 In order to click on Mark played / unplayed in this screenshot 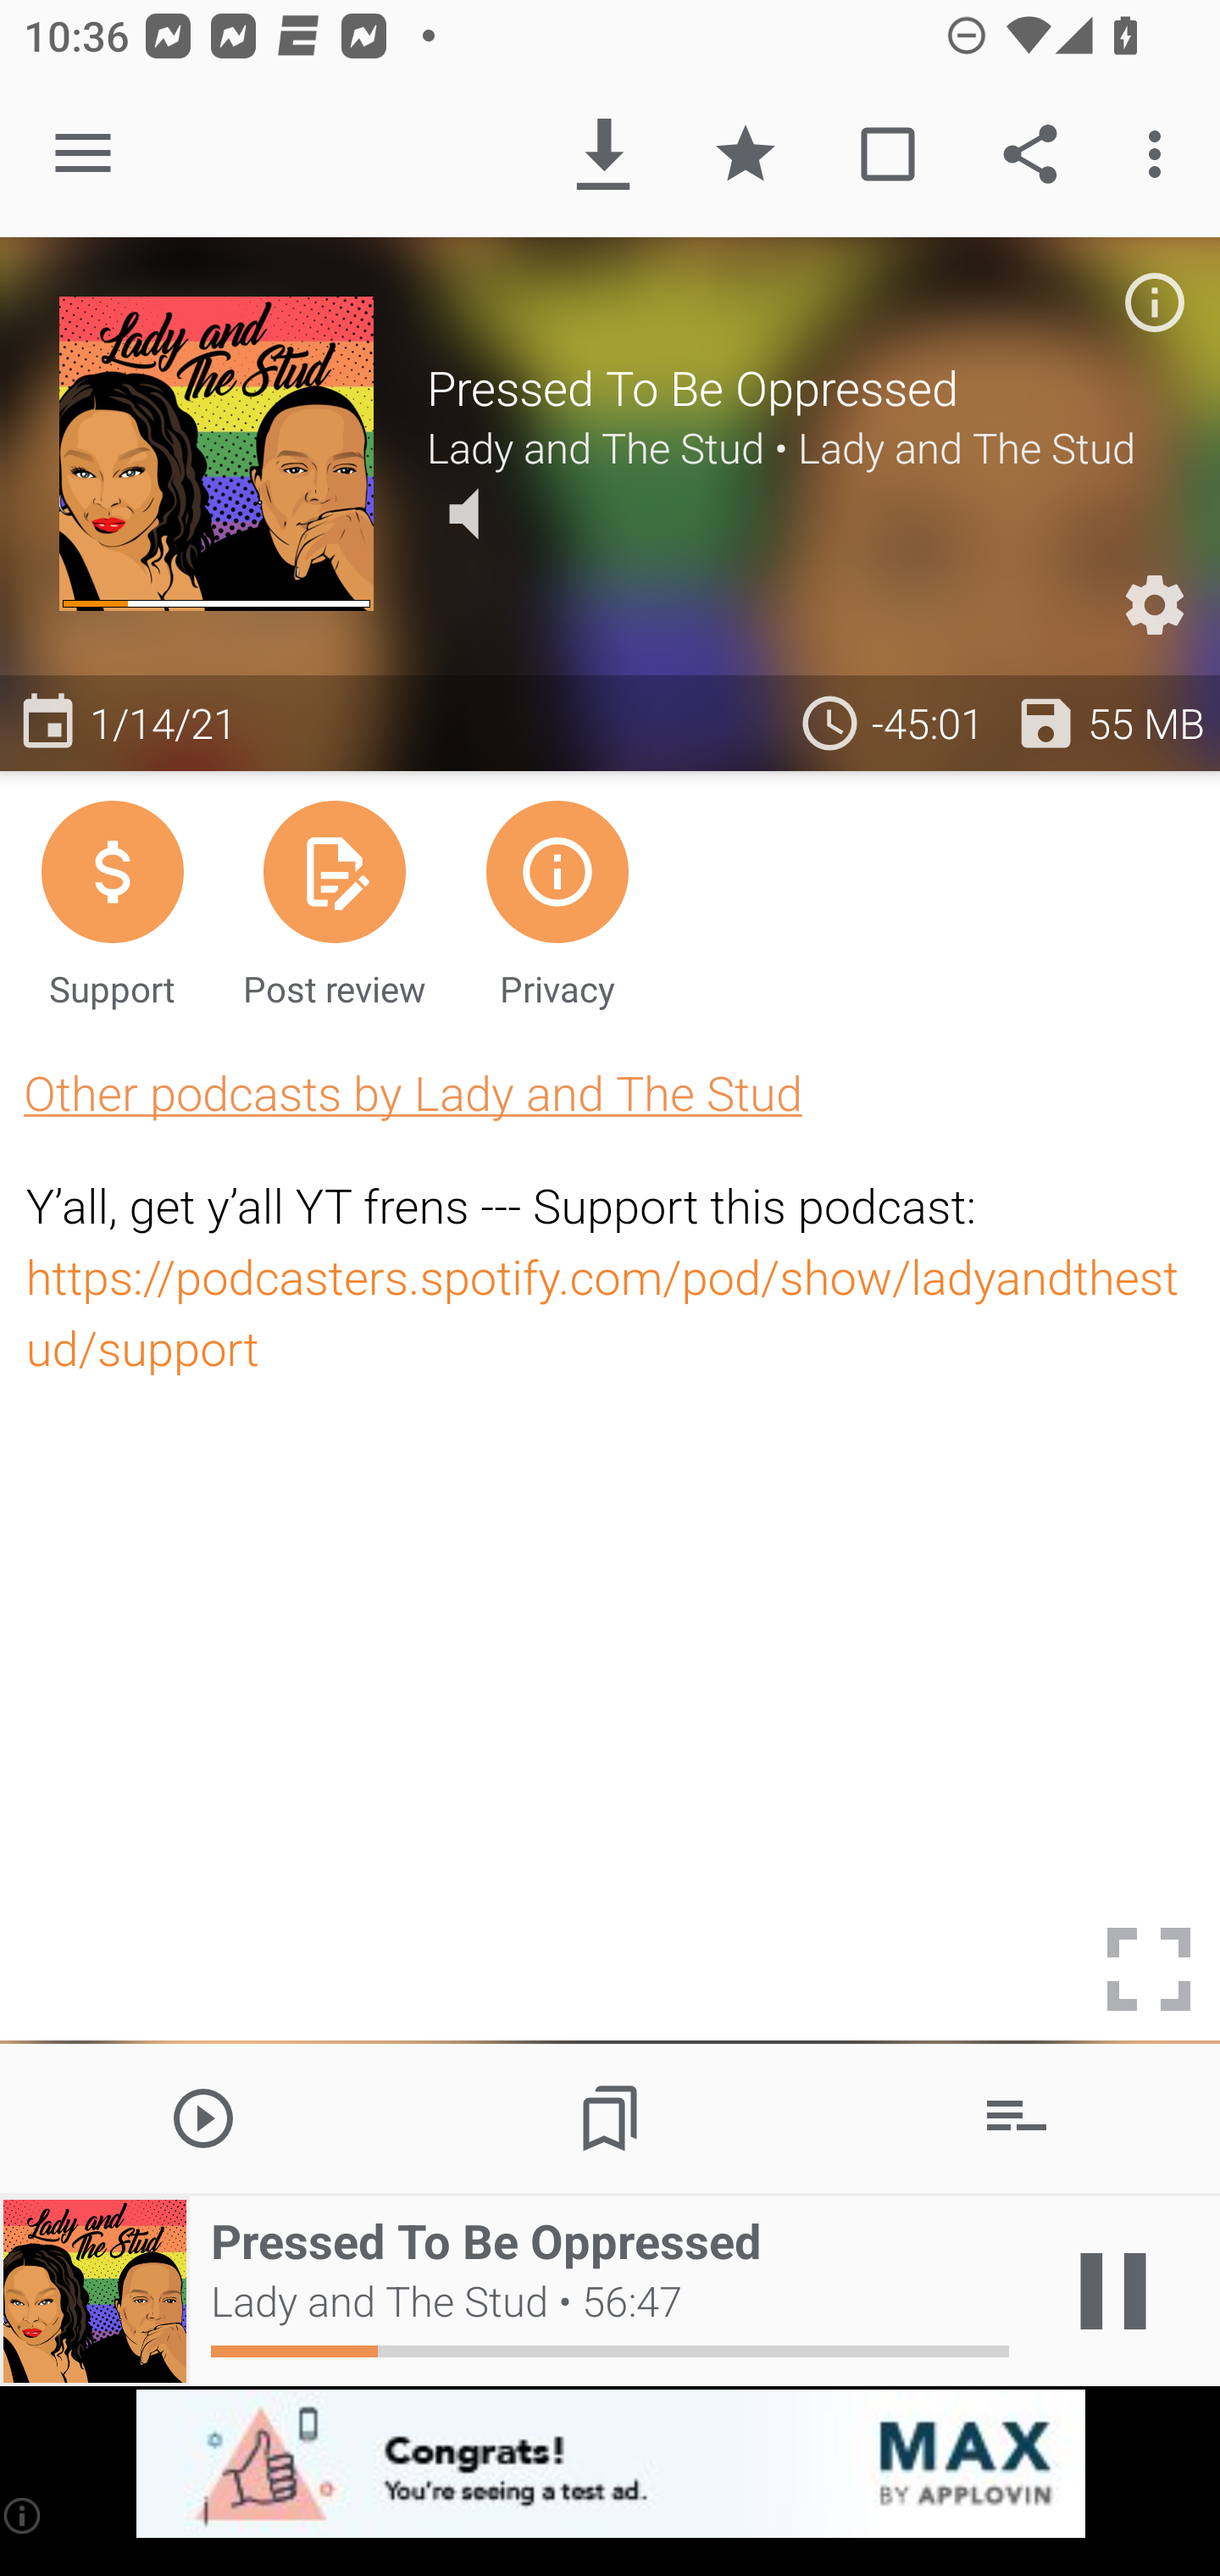, I will do `click(887, 154)`.